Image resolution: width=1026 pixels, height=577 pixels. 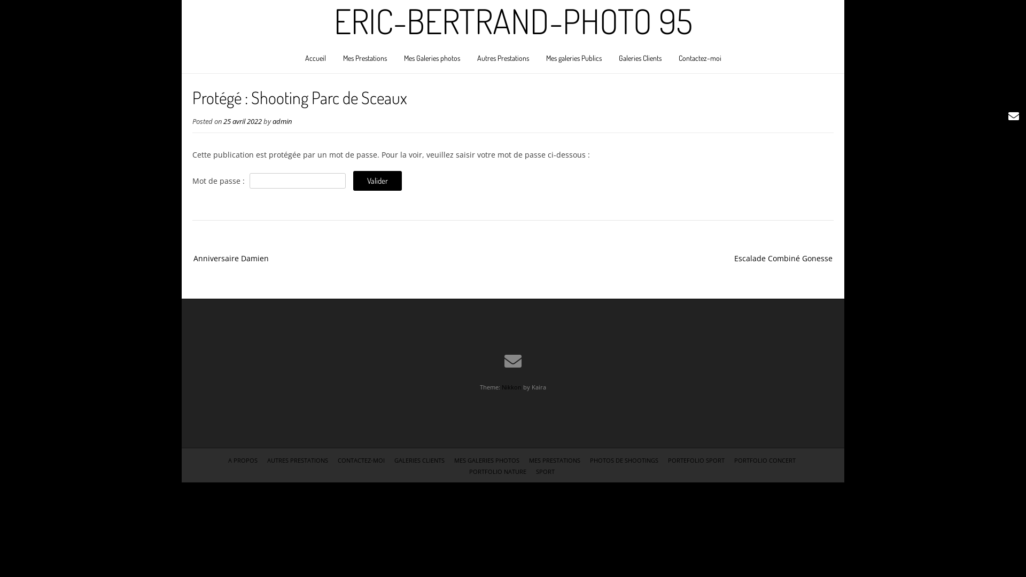 I want to click on Mes Prestations, so click(x=365, y=60).